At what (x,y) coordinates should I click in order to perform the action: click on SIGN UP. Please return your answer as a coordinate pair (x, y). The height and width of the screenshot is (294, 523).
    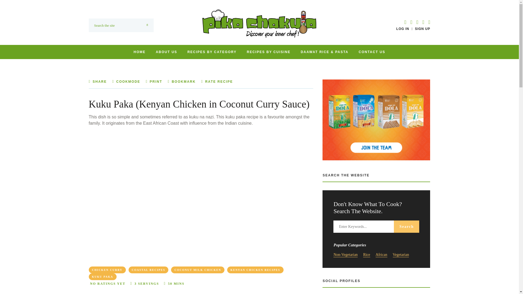
    Looking at the image, I should click on (422, 29).